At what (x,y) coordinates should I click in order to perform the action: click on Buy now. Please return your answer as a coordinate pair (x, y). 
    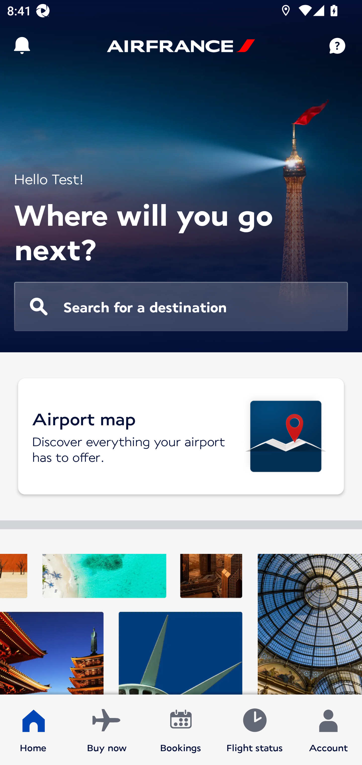
    Looking at the image, I should click on (107, 730).